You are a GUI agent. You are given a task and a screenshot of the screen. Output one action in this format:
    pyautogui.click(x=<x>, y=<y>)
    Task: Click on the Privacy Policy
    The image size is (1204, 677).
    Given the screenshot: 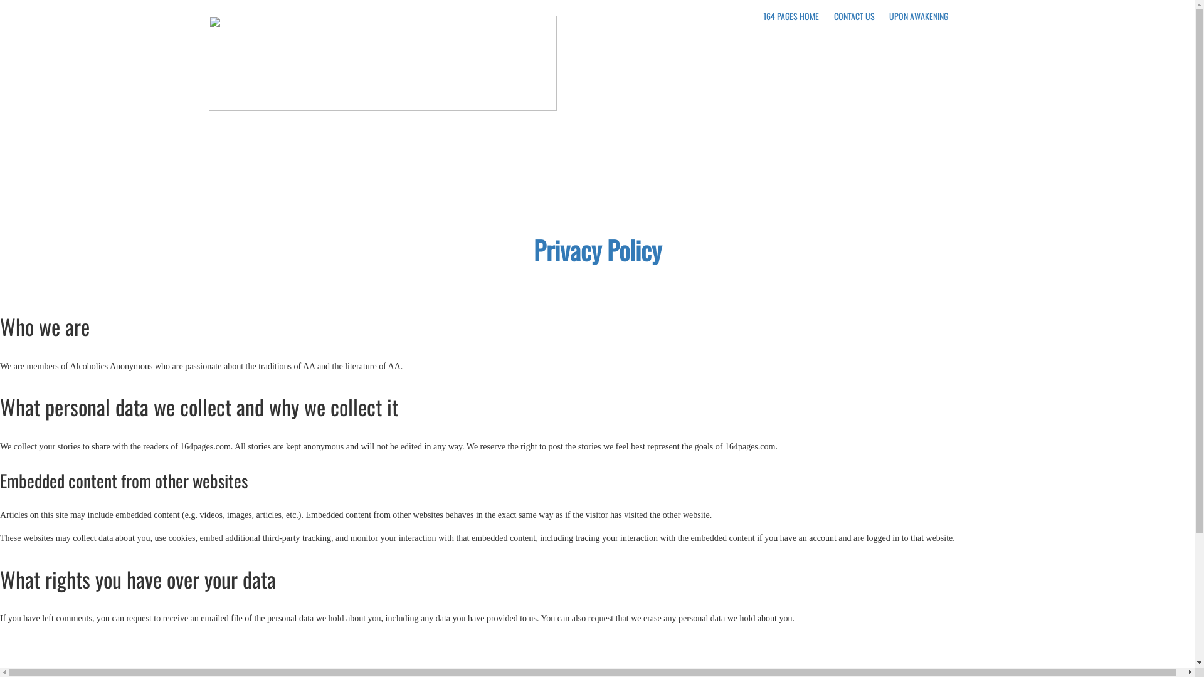 What is the action you would take?
    pyautogui.click(x=598, y=249)
    